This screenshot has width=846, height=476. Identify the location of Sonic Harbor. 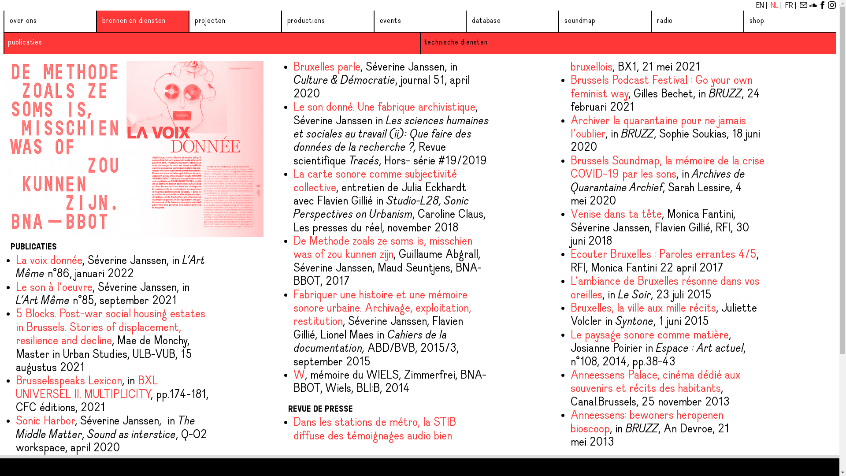
(45, 421).